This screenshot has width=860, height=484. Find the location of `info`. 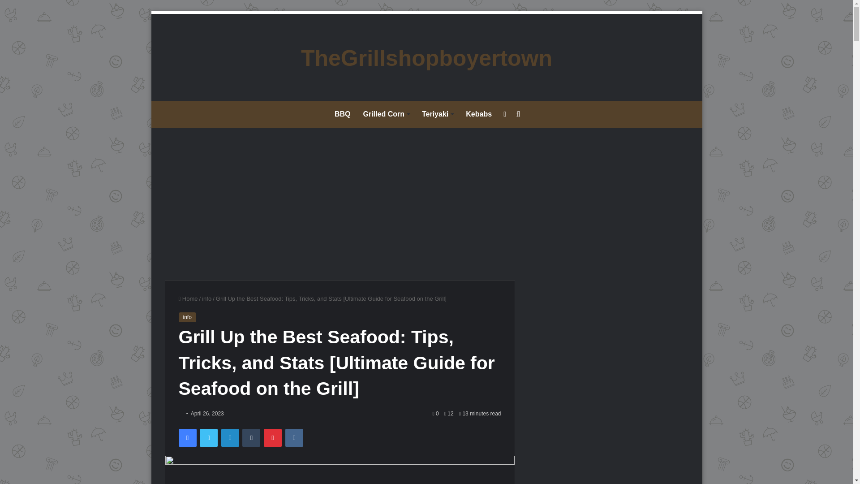

info is located at coordinates (187, 317).